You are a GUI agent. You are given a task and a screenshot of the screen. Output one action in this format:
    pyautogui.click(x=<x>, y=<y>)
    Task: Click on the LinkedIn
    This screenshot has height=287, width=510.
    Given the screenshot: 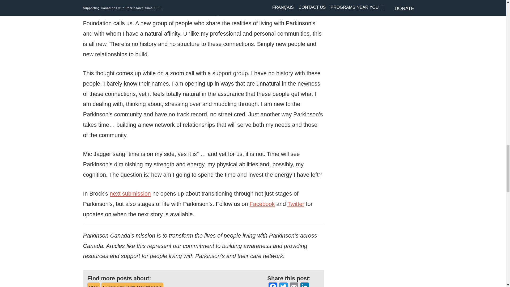 What is the action you would take?
    pyautogui.click(x=305, y=285)
    